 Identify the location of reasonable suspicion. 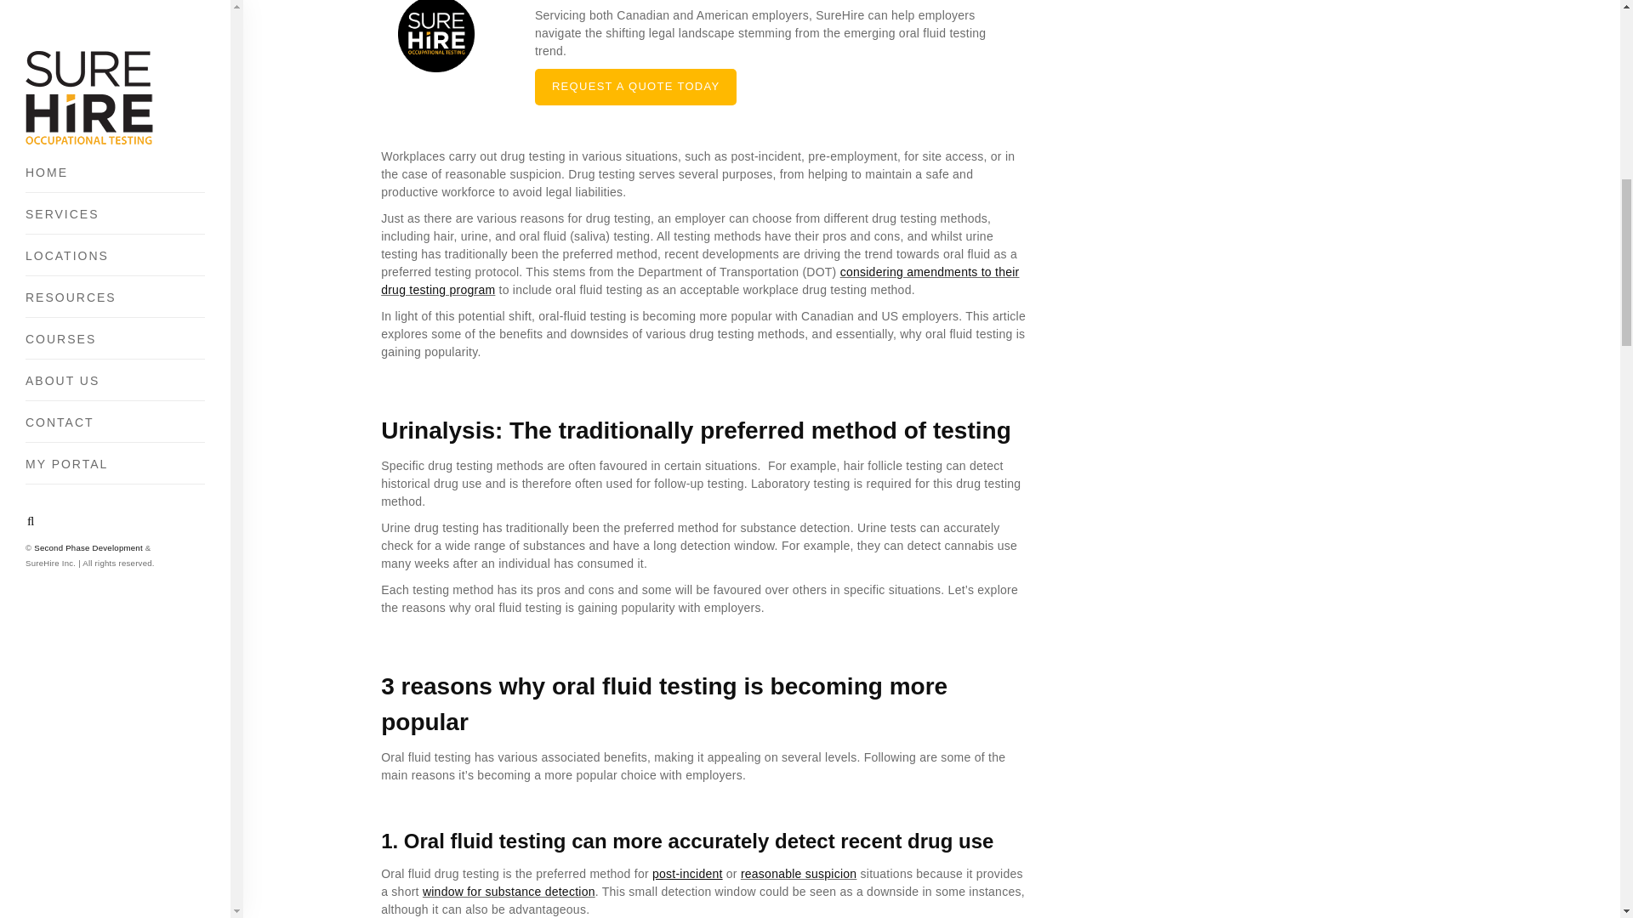
(799, 873).